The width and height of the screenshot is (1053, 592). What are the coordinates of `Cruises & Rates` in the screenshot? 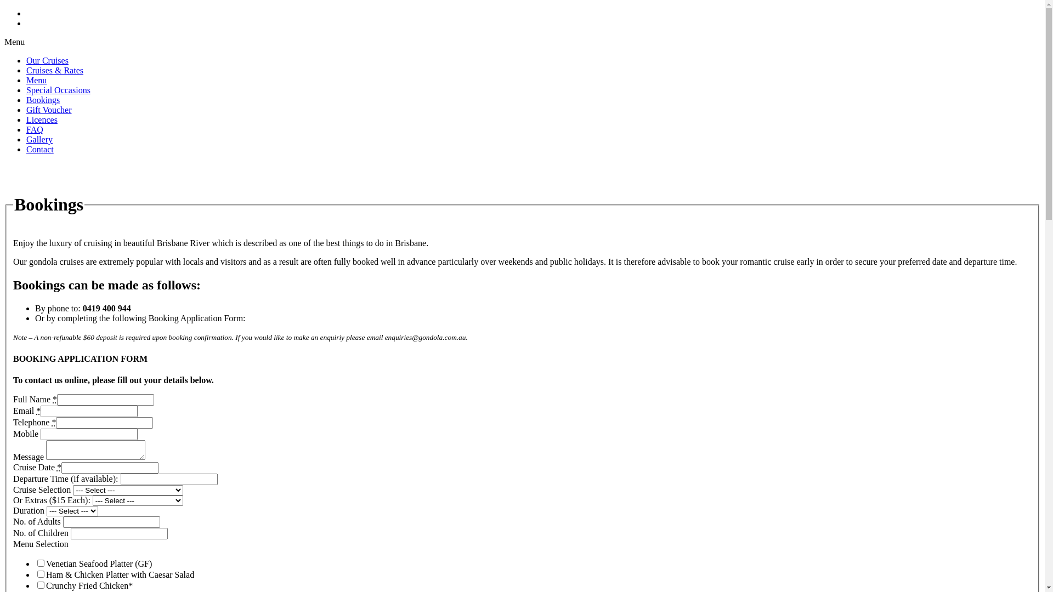 It's located at (55, 70).